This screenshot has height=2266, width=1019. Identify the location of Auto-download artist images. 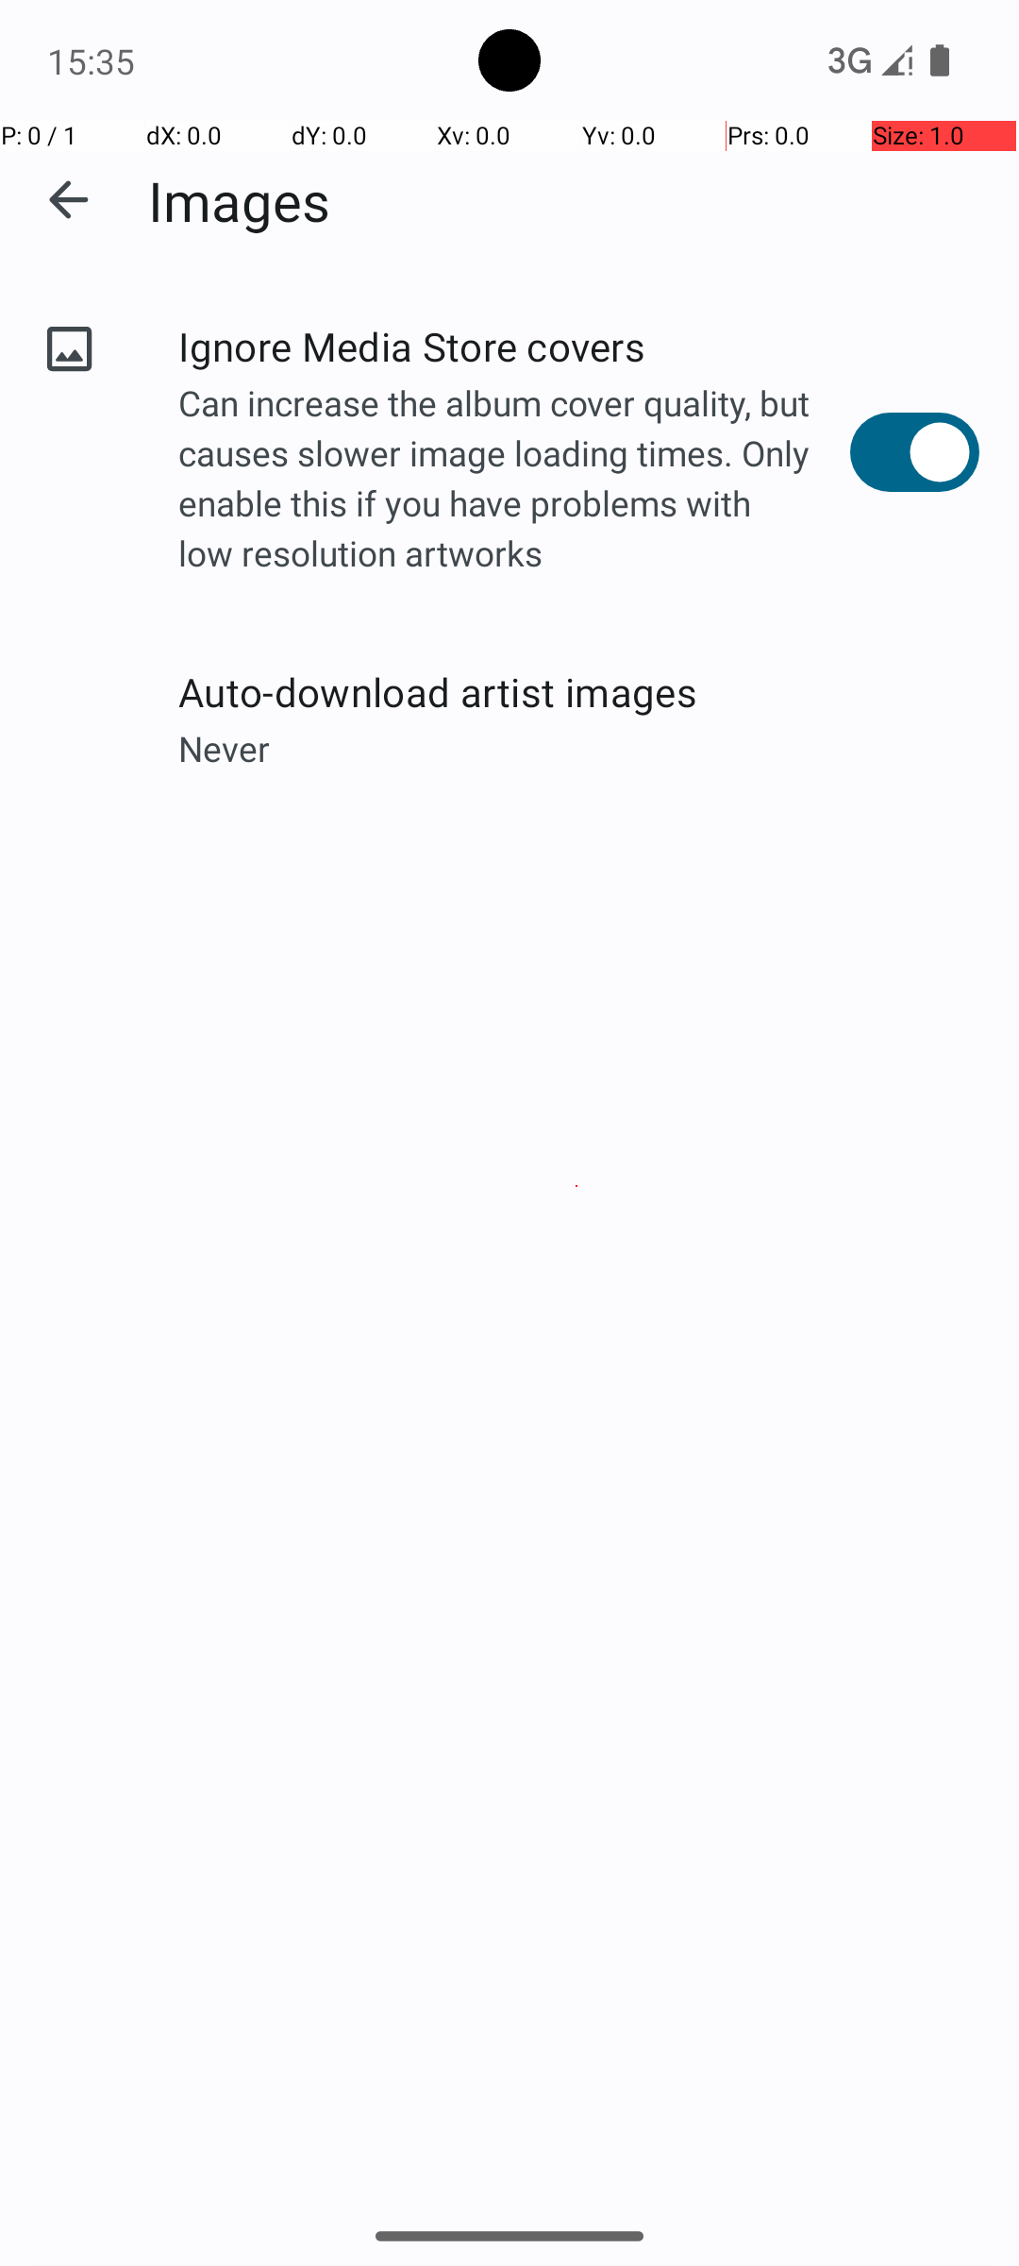
(579, 691).